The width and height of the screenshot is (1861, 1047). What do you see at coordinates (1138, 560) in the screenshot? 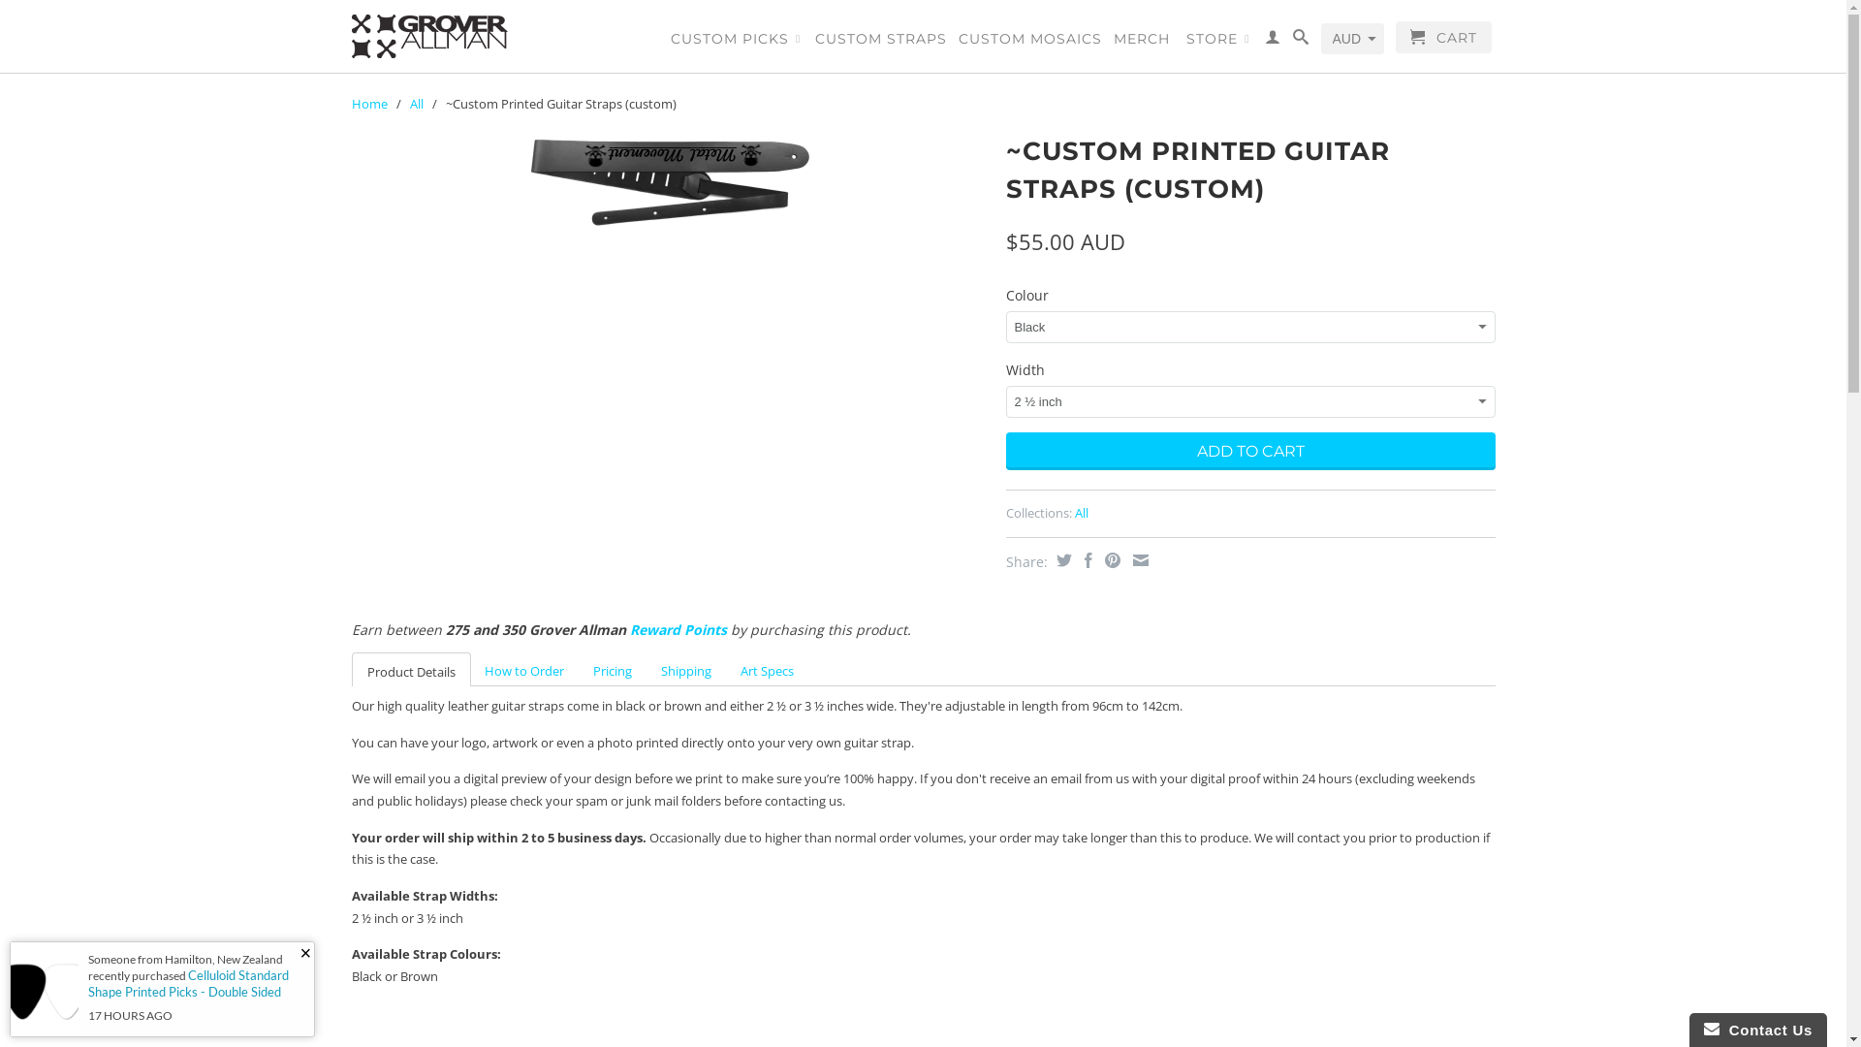
I see `Email this to a friend` at bounding box center [1138, 560].